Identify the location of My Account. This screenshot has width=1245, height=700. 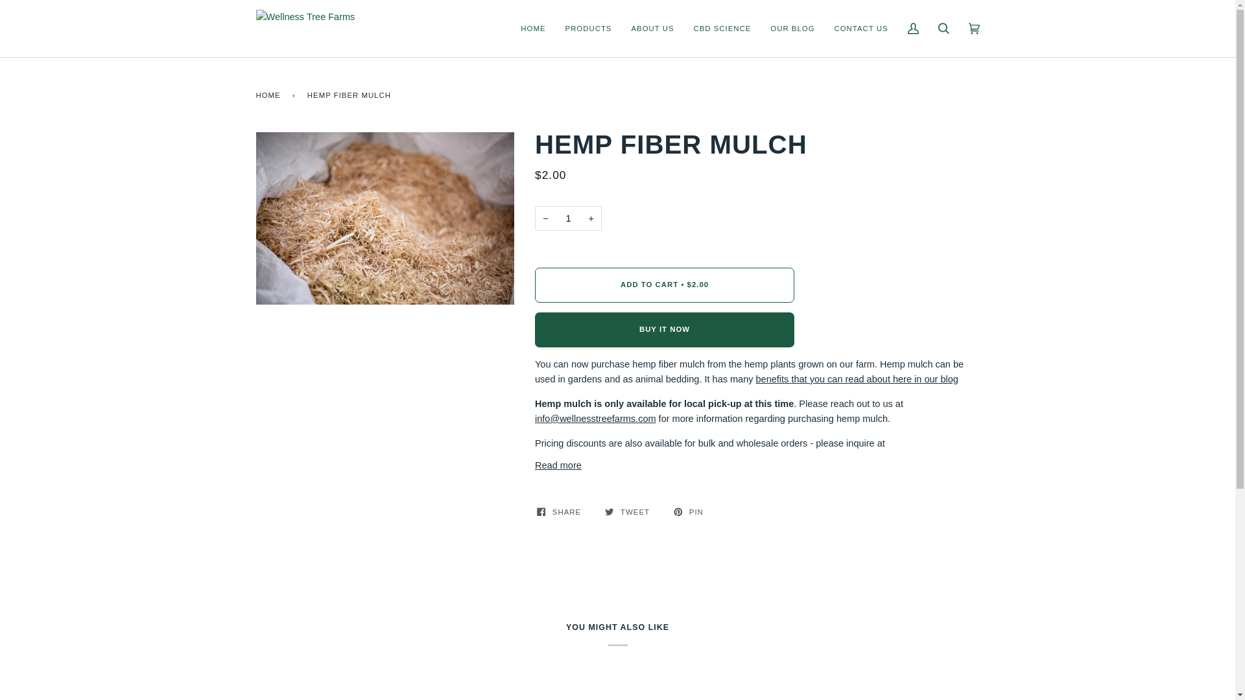
(912, 29).